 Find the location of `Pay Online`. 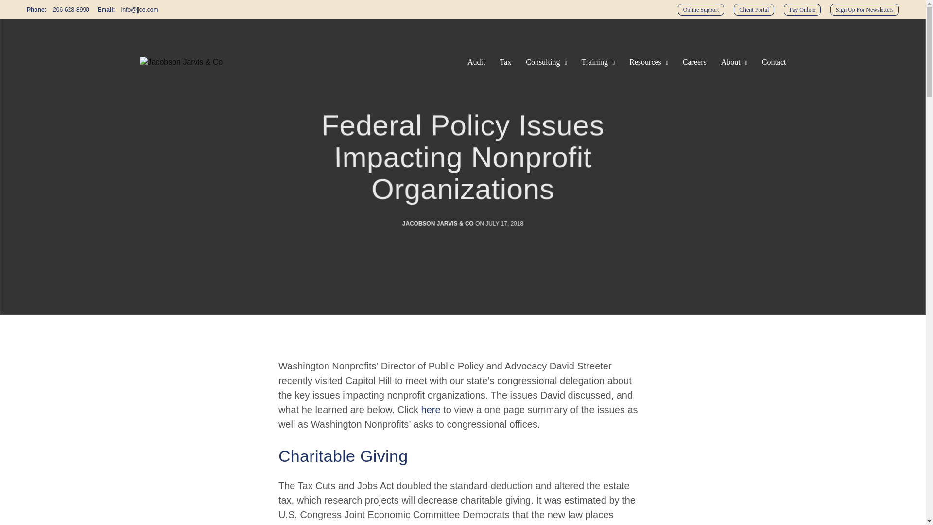

Pay Online is located at coordinates (802, 10).